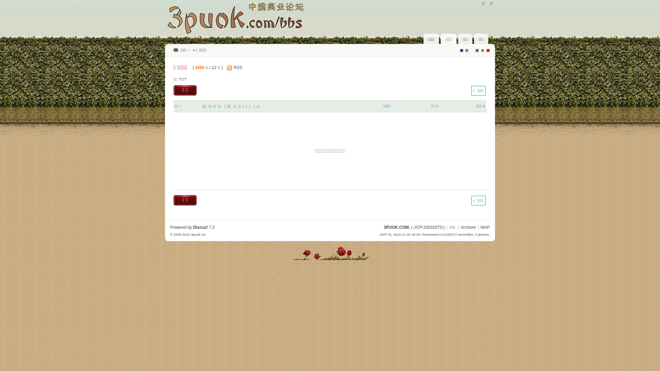 The height and width of the screenshot is (371, 660). Describe the element at coordinates (199, 234) in the screenshot. I see `3puok Inc.` at that location.